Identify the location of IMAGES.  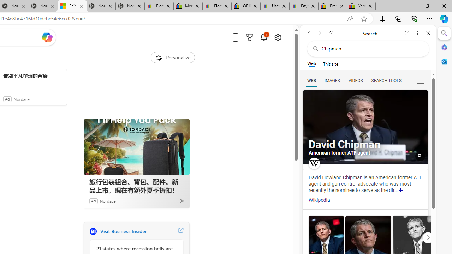
(332, 80).